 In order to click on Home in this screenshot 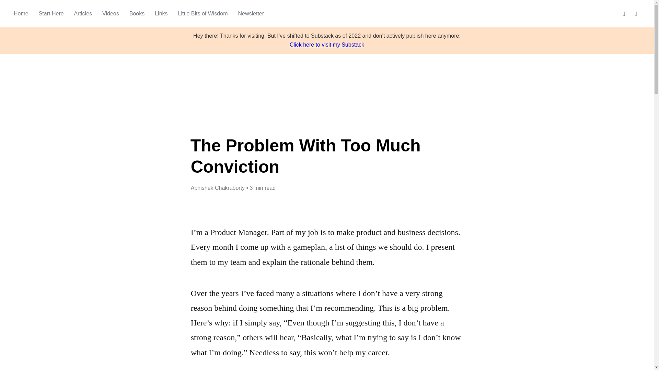, I will do `click(21, 14)`.